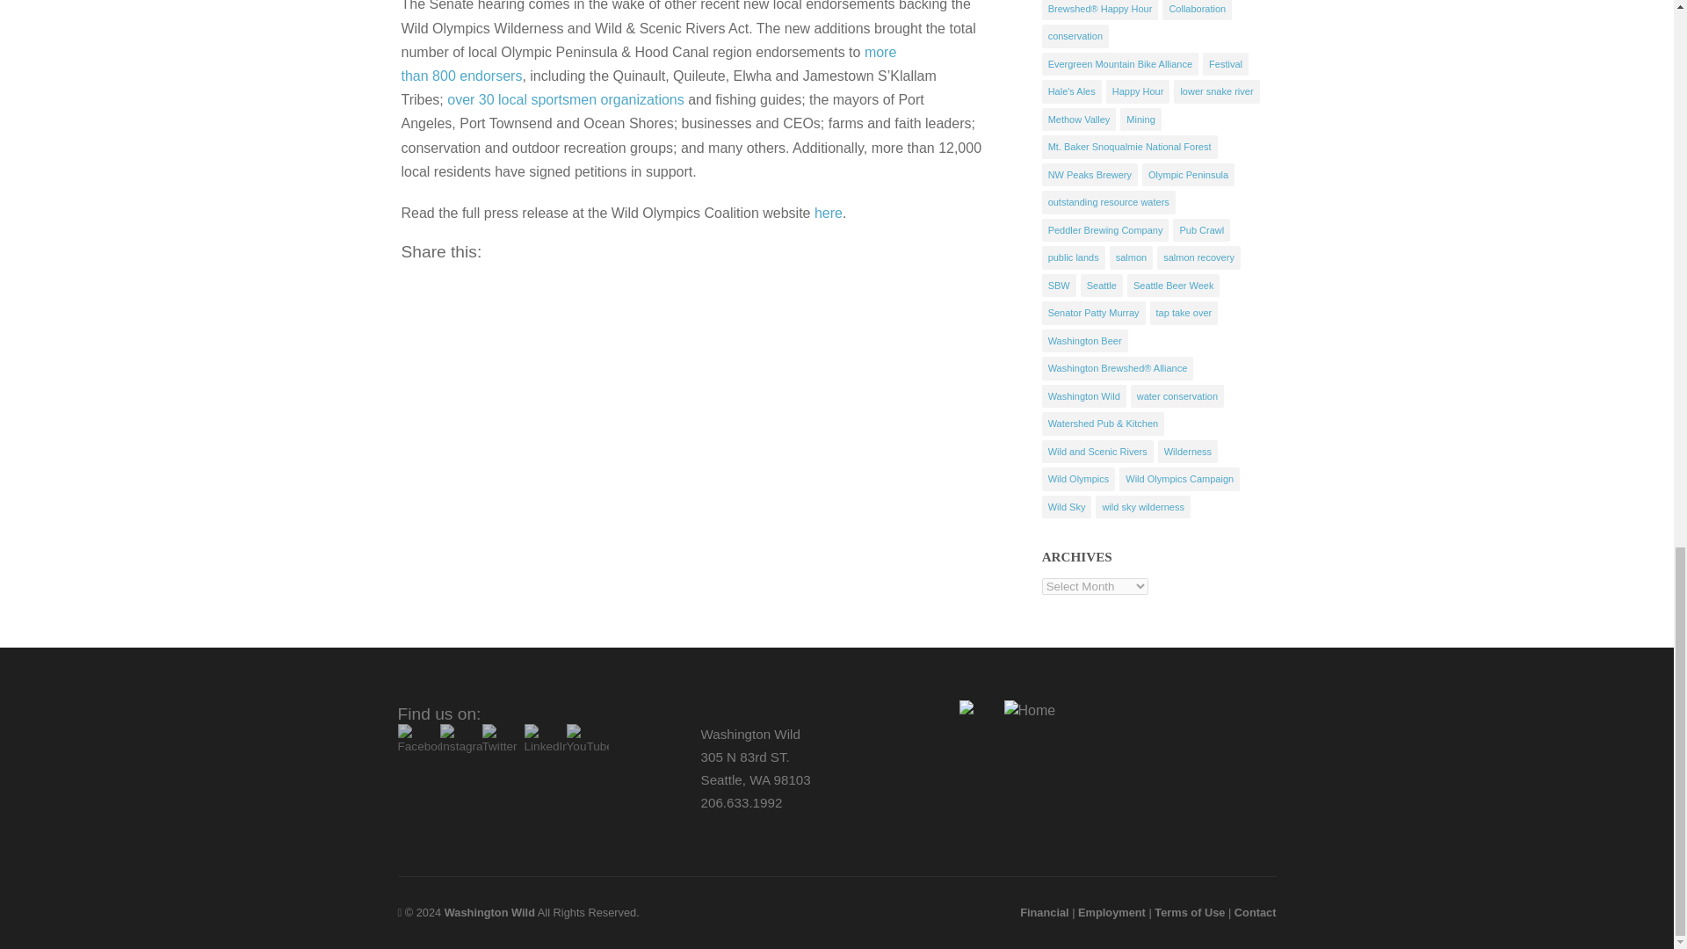 Image resolution: width=1687 pixels, height=949 pixels. I want to click on Share via LinkedIn, so click(585, 265).